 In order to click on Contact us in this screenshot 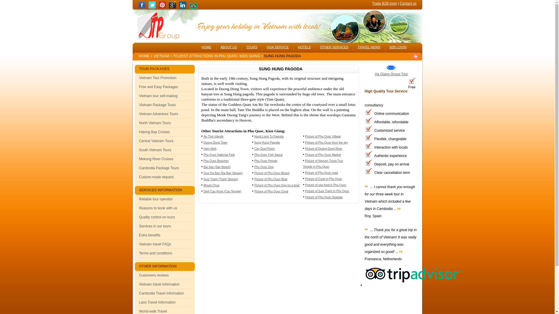, I will do `click(408, 3)`.